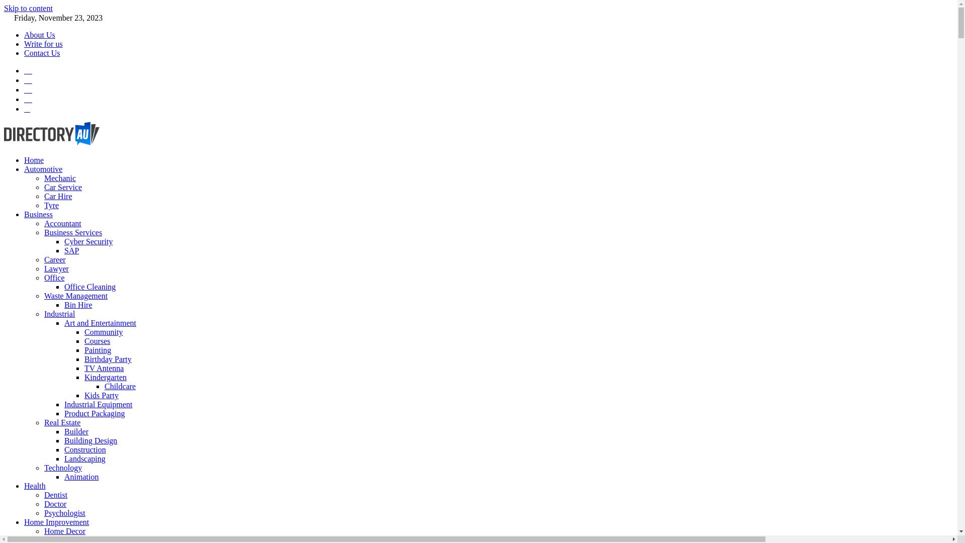 The image size is (965, 543). Describe the element at coordinates (85, 459) in the screenshot. I see `Landscaping` at that location.